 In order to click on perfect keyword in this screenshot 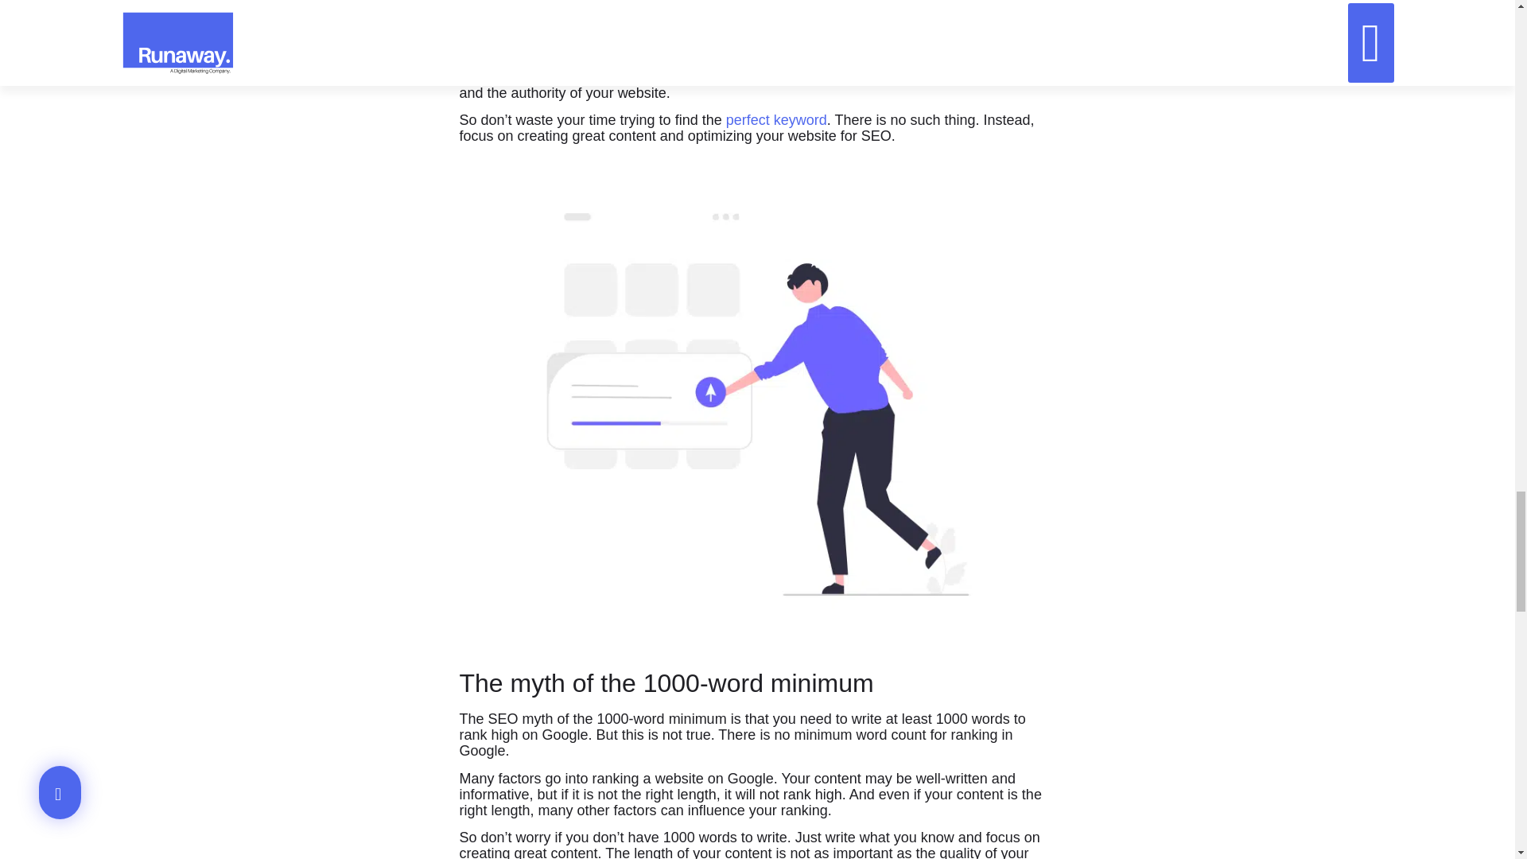, I will do `click(776, 119)`.